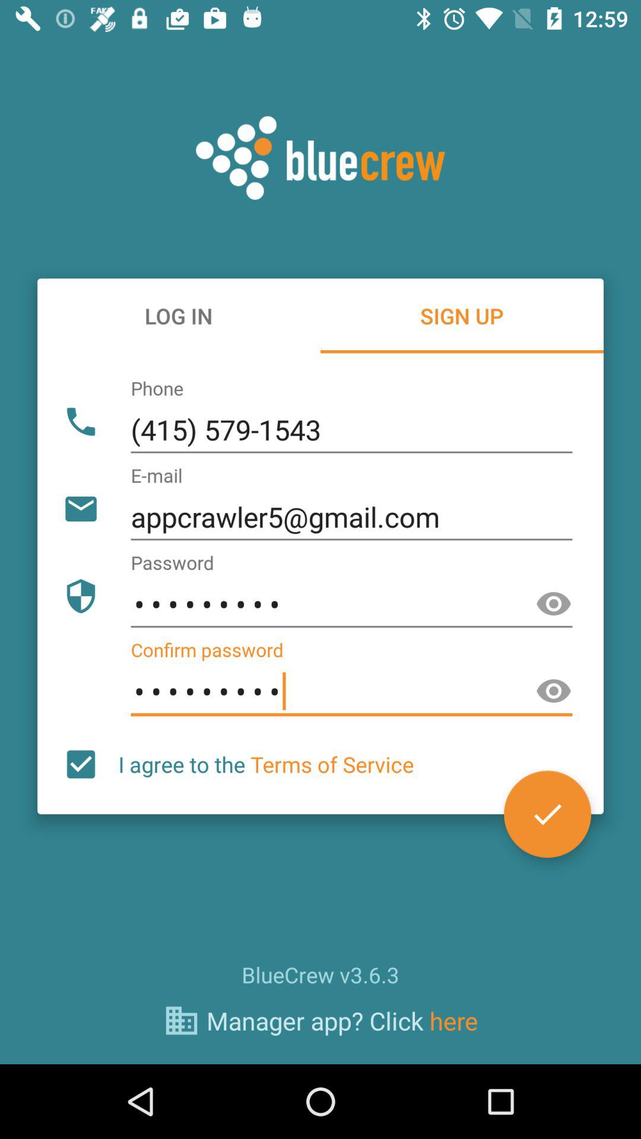 This screenshot has height=1139, width=641. Describe the element at coordinates (81, 764) in the screenshot. I see `select item next to i agree to item` at that location.